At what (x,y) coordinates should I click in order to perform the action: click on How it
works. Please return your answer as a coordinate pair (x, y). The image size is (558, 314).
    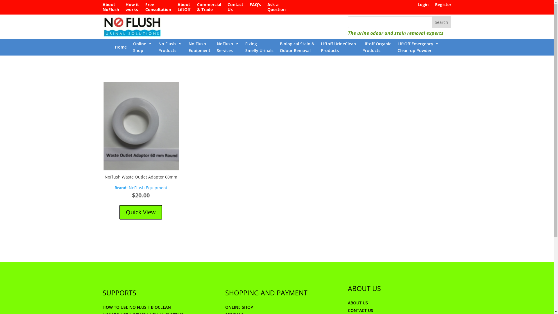
    Looking at the image, I should click on (132, 8).